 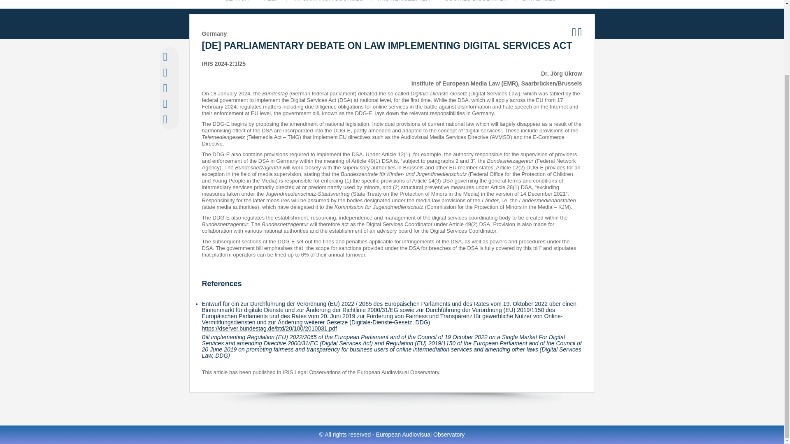 I want to click on COOKIES DISCLAIMER, so click(x=476, y=4).